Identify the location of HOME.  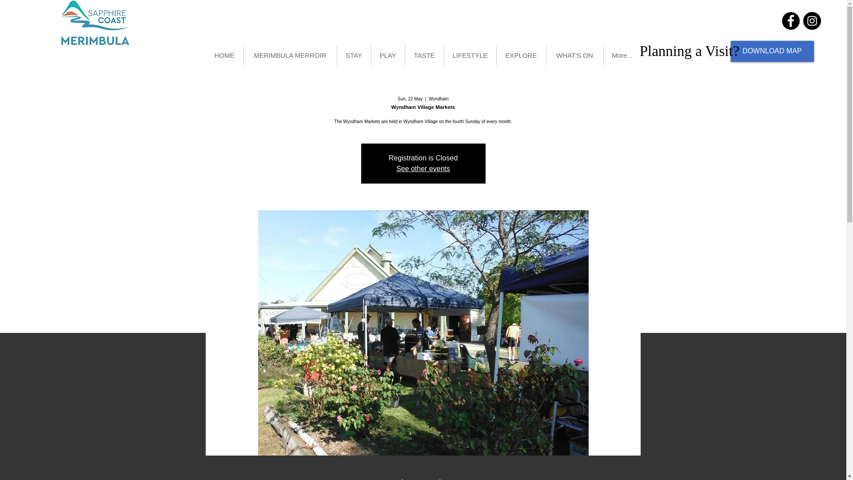
(224, 55).